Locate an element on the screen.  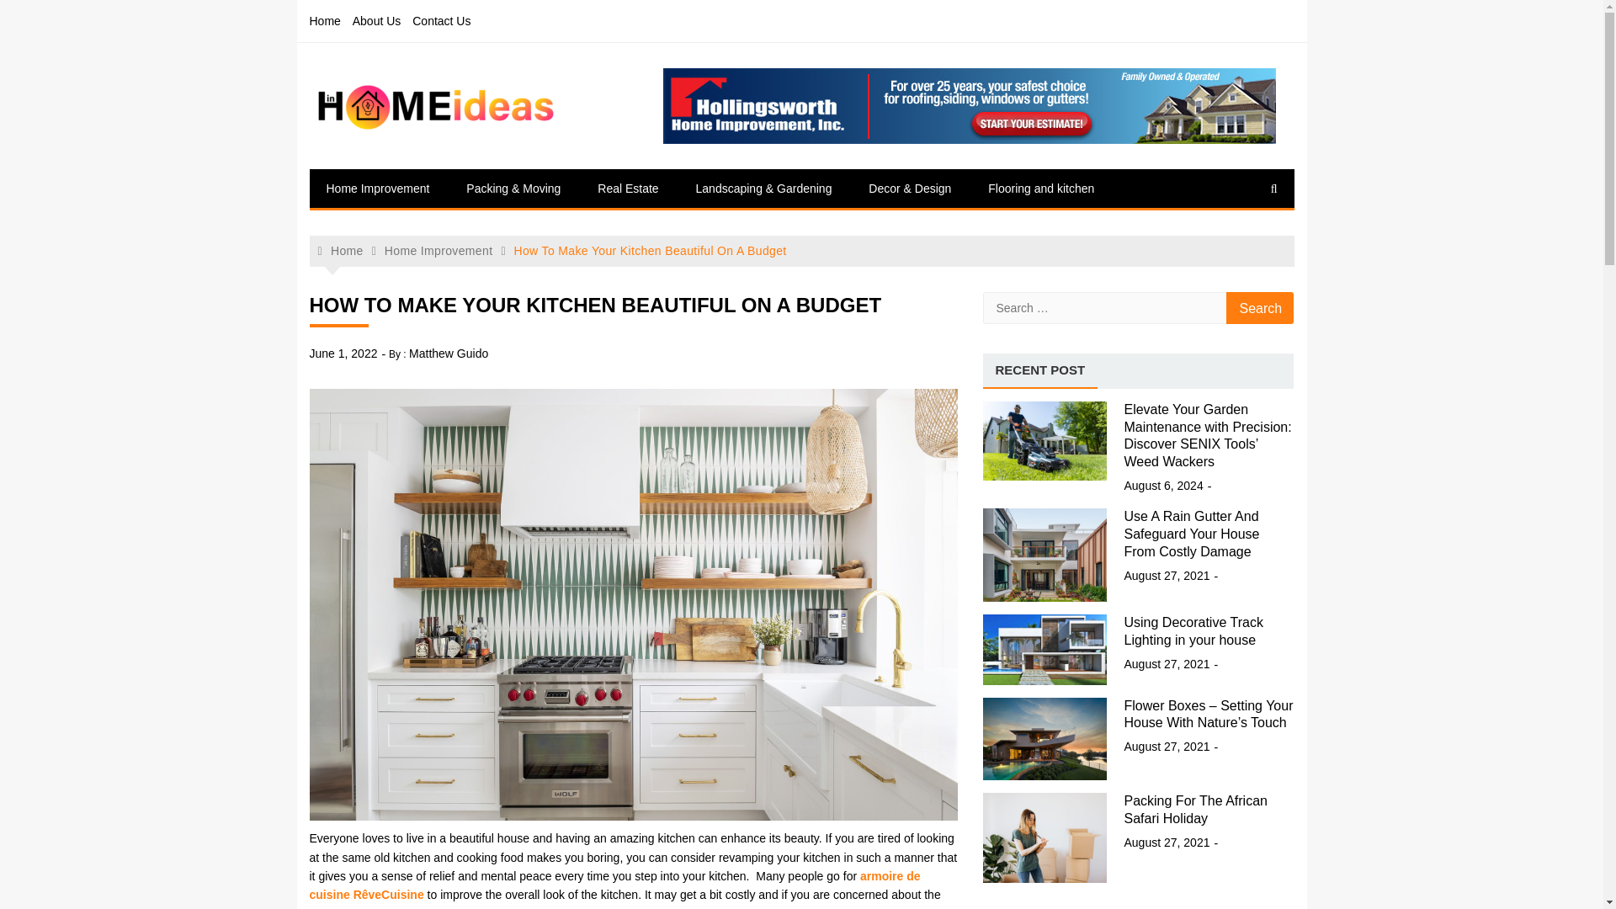
Real Estate is located at coordinates (628, 189).